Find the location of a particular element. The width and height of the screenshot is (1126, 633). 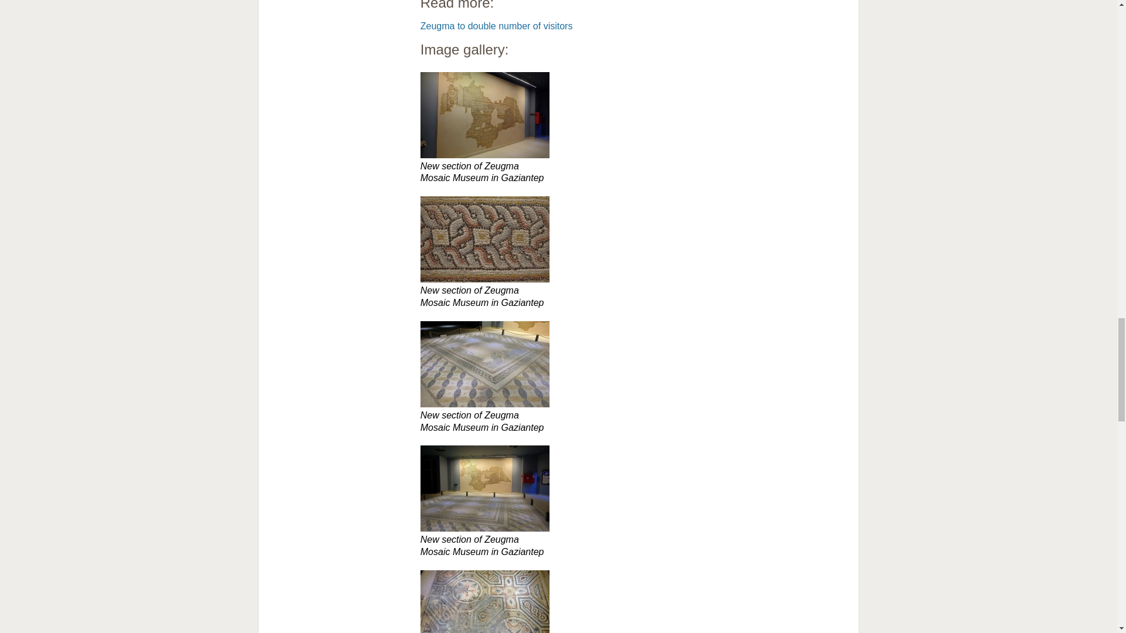

New section of Zeugma Mosaic Museum in Gaziantep is located at coordinates (633, 115).